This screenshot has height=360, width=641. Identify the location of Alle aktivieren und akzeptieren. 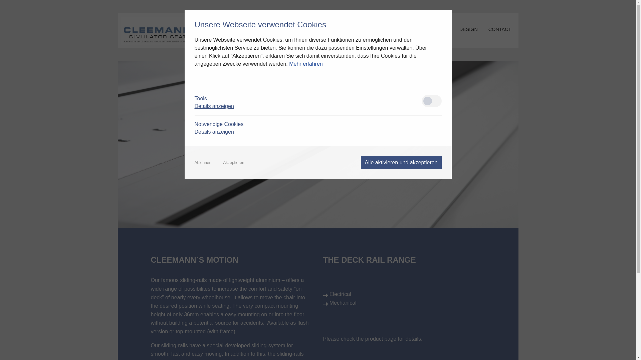
(401, 162).